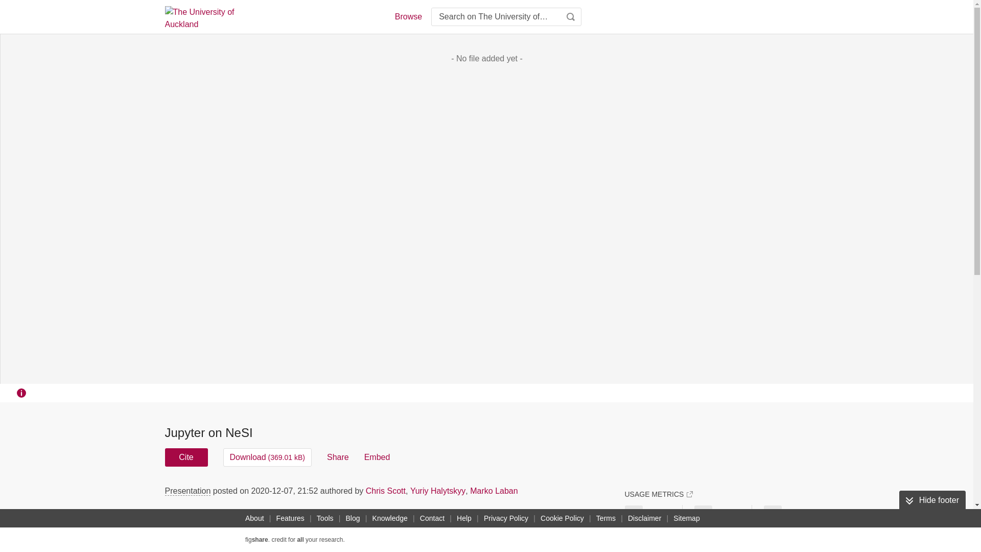 The width and height of the screenshot is (981, 552). What do you see at coordinates (408, 16) in the screenshot?
I see `Browse` at bounding box center [408, 16].